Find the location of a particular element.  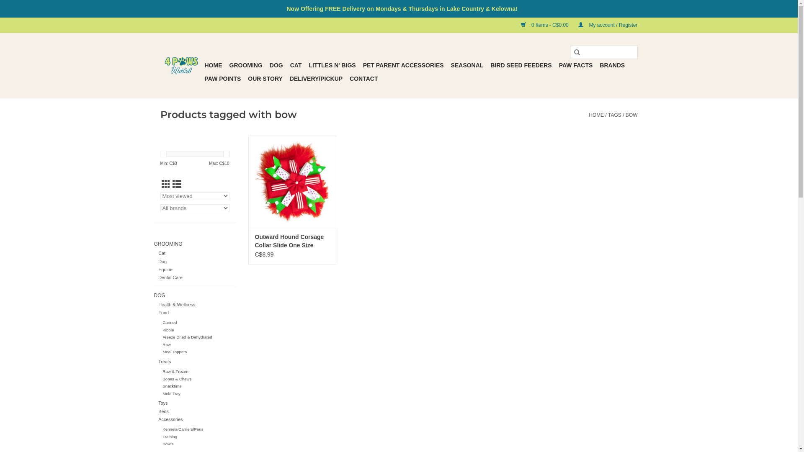

Raw & Frozen is located at coordinates (175, 372).